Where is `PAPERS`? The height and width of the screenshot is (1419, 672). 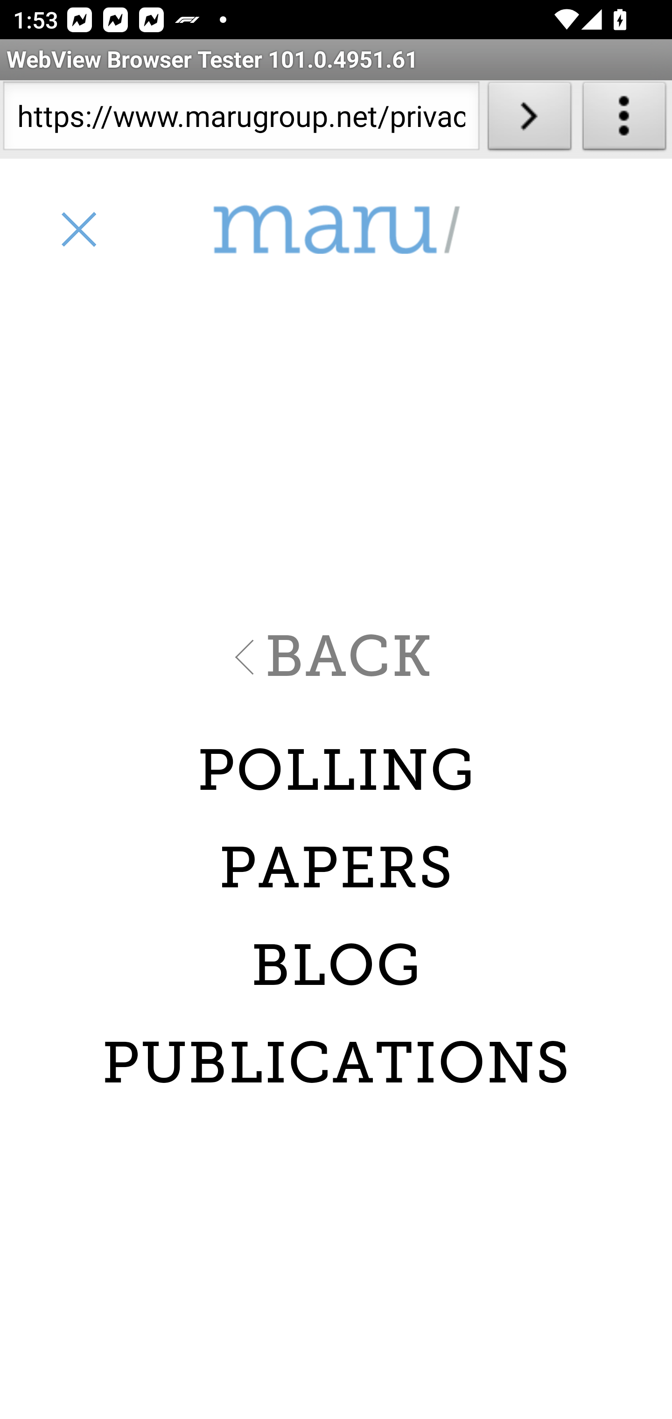
PAPERS is located at coordinates (336, 868).